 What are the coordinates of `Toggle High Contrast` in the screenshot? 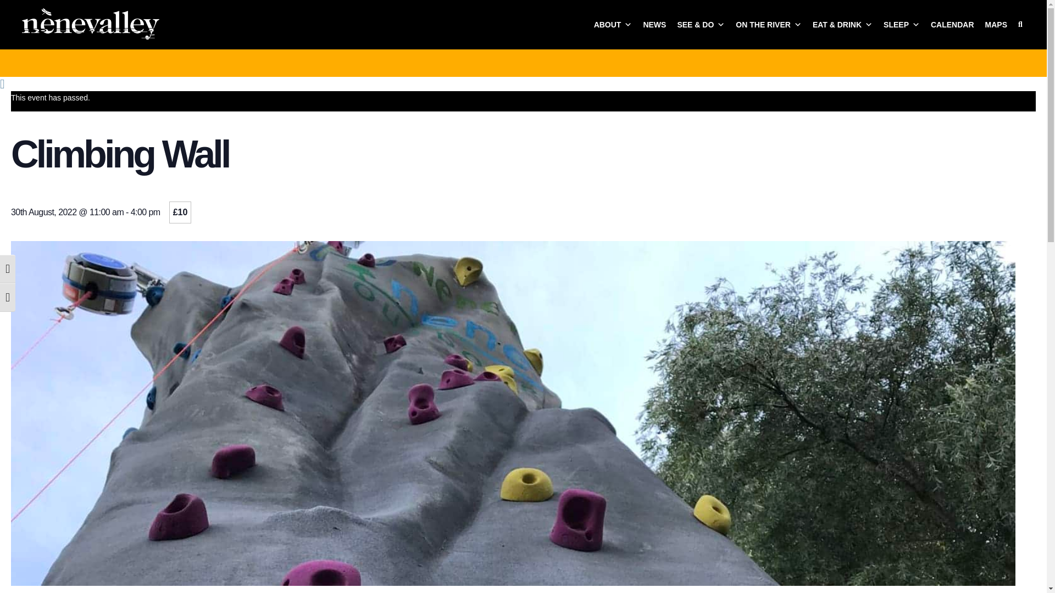 It's located at (8, 269).